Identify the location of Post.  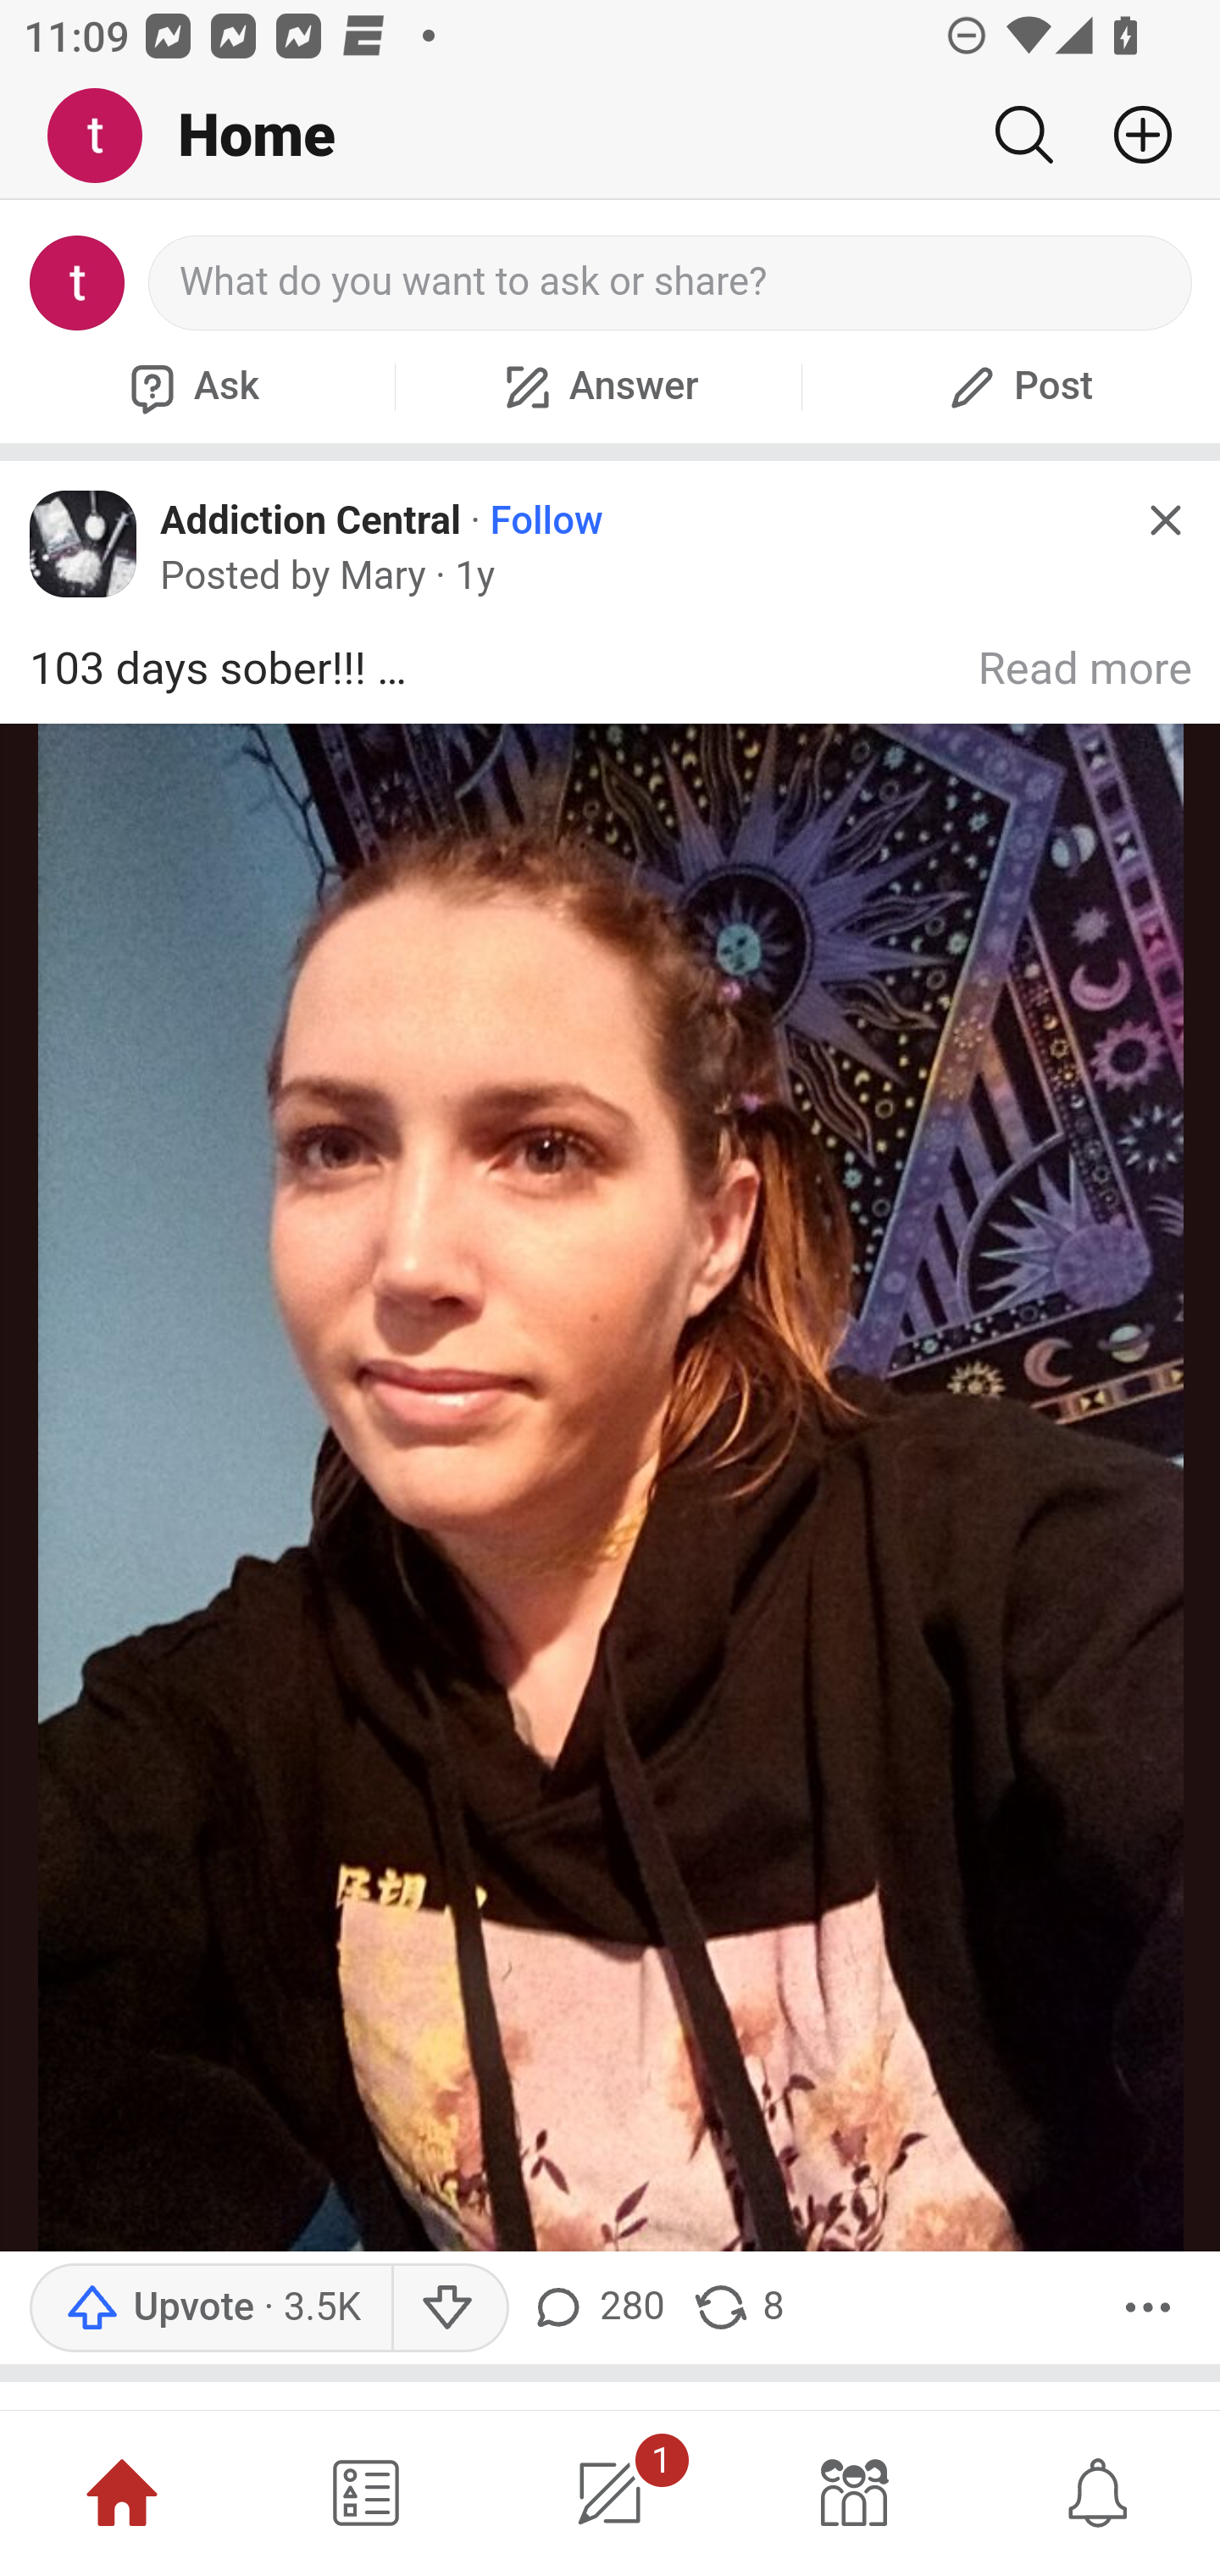
(1017, 386).